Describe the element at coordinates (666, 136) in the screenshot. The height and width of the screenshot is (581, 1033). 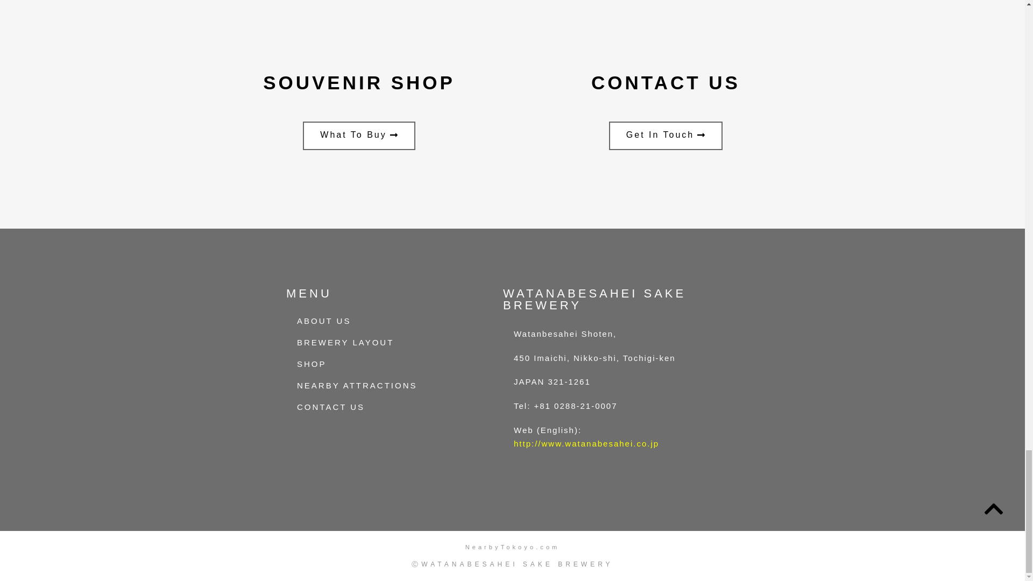
I see `Get In Touch` at that location.